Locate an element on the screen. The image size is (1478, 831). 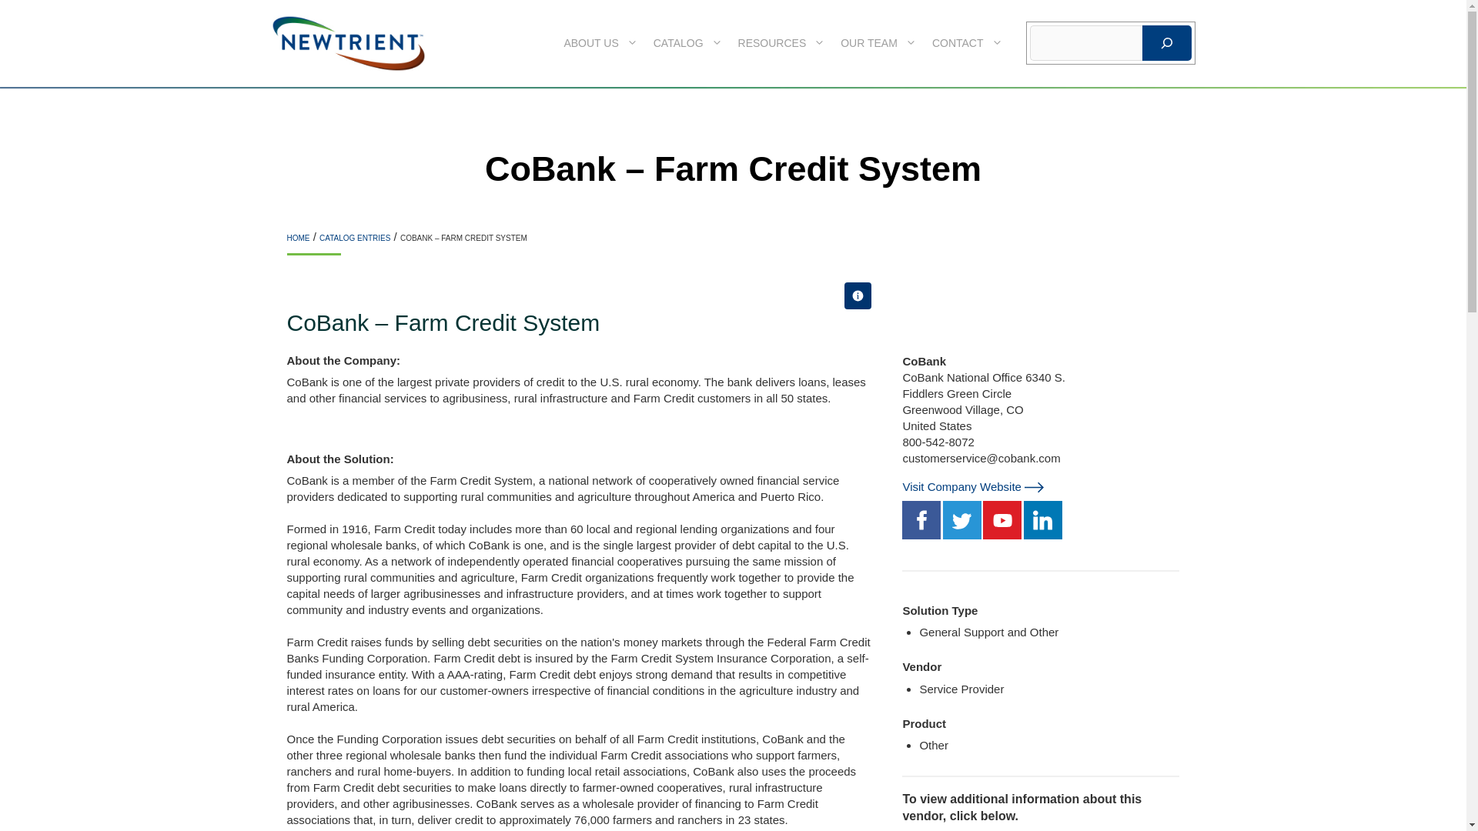
OUR TEAM is located at coordinates (879, 43).